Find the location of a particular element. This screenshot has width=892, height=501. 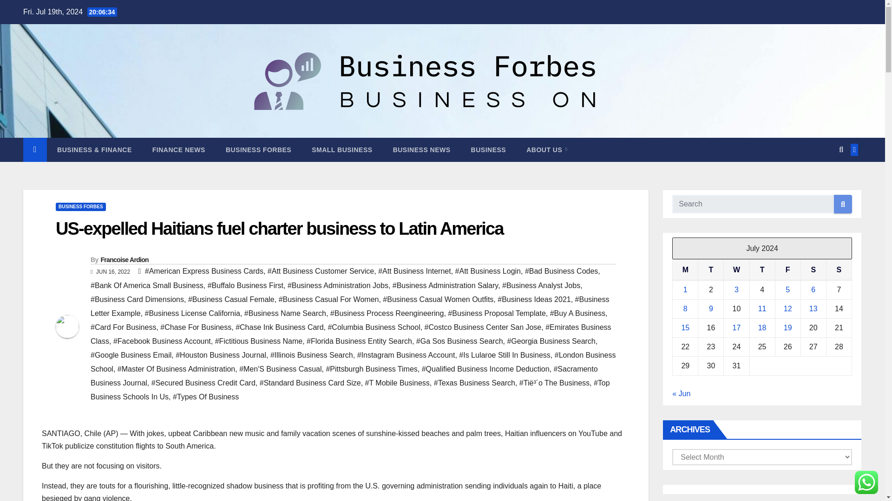

BUSINESS FORBES is located at coordinates (258, 149).